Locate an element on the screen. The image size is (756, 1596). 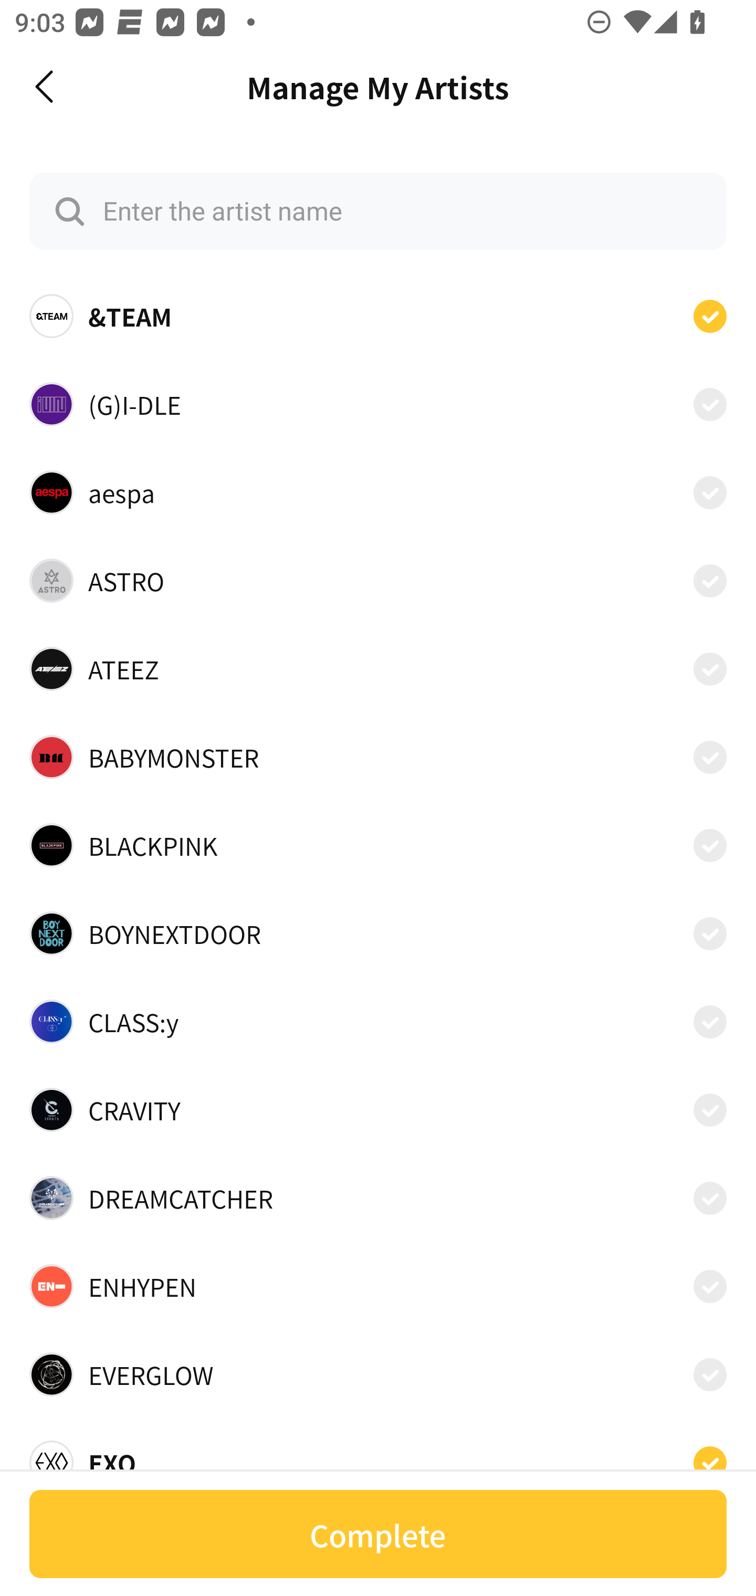
EVERGLOW is located at coordinates (378, 1374).